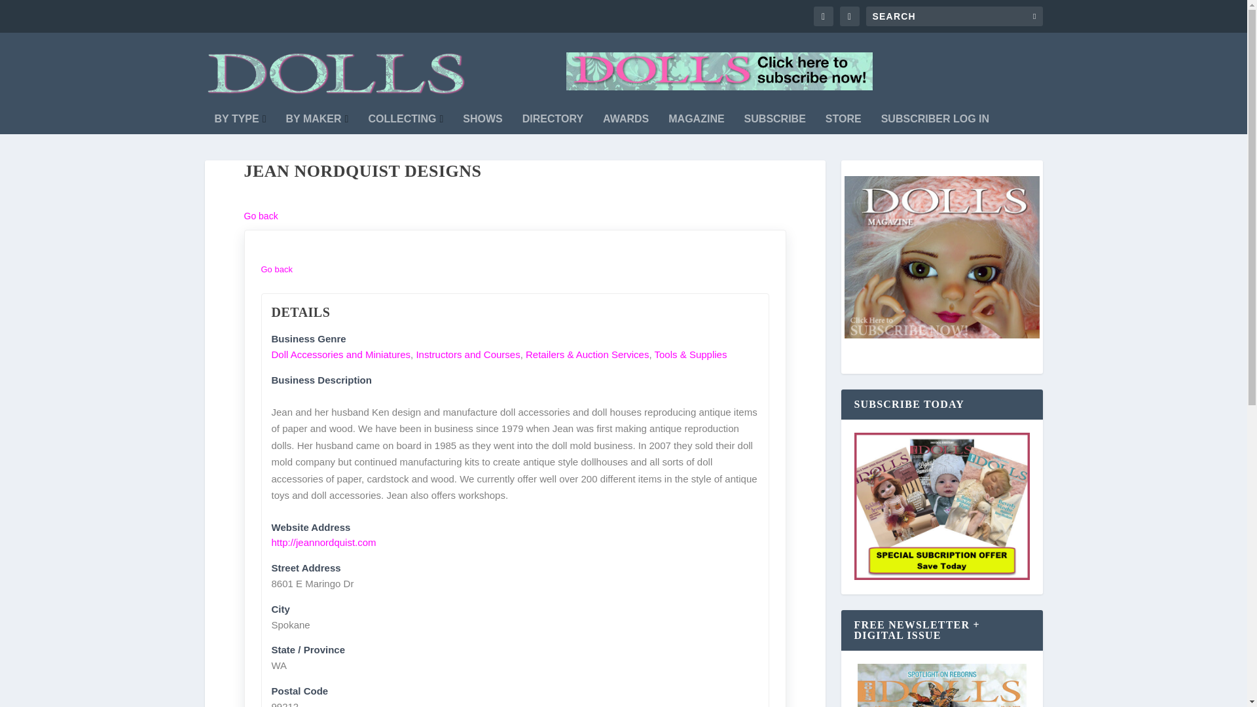  Describe the element at coordinates (318, 124) in the screenshot. I see `BY MAKER` at that location.